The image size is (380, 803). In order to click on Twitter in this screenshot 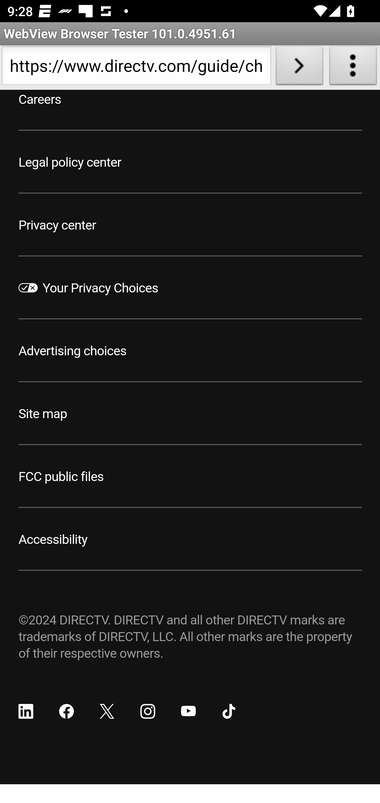, I will do `click(107, 711)`.